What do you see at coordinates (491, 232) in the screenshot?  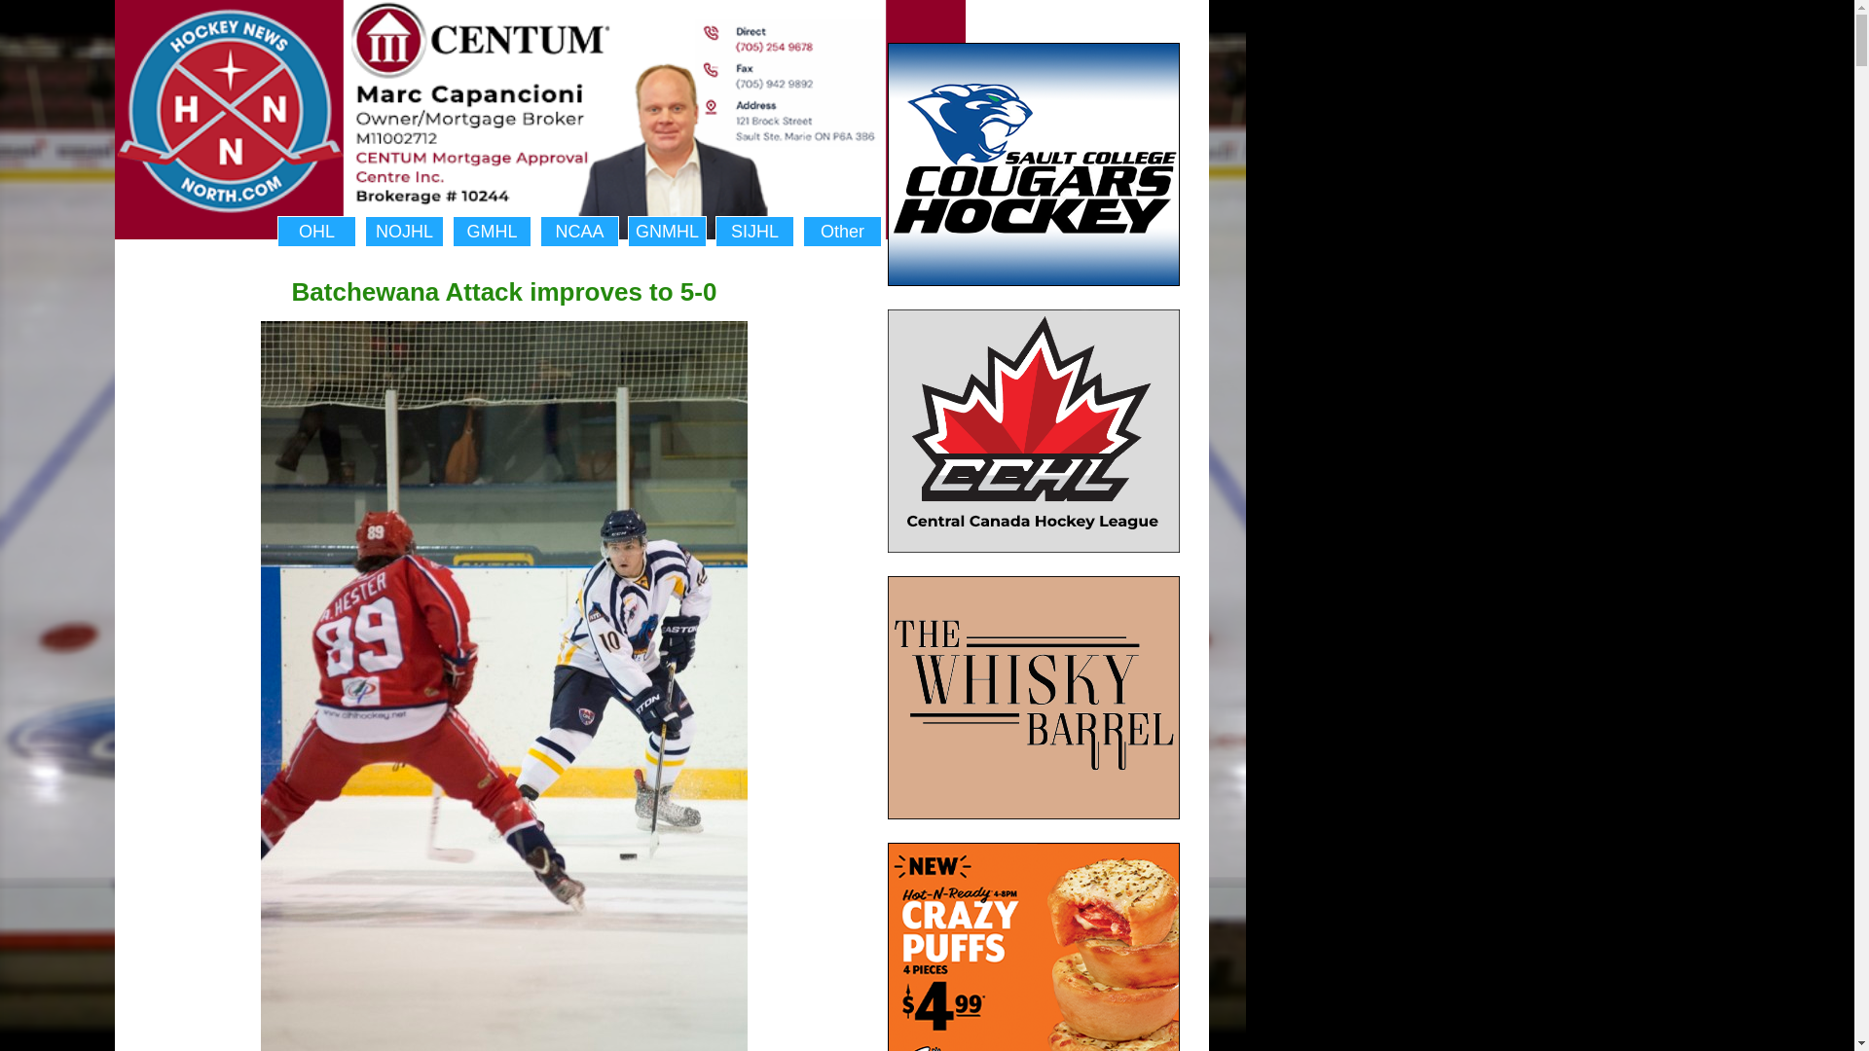 I see `GMHL` at bounding box center [491, 232].